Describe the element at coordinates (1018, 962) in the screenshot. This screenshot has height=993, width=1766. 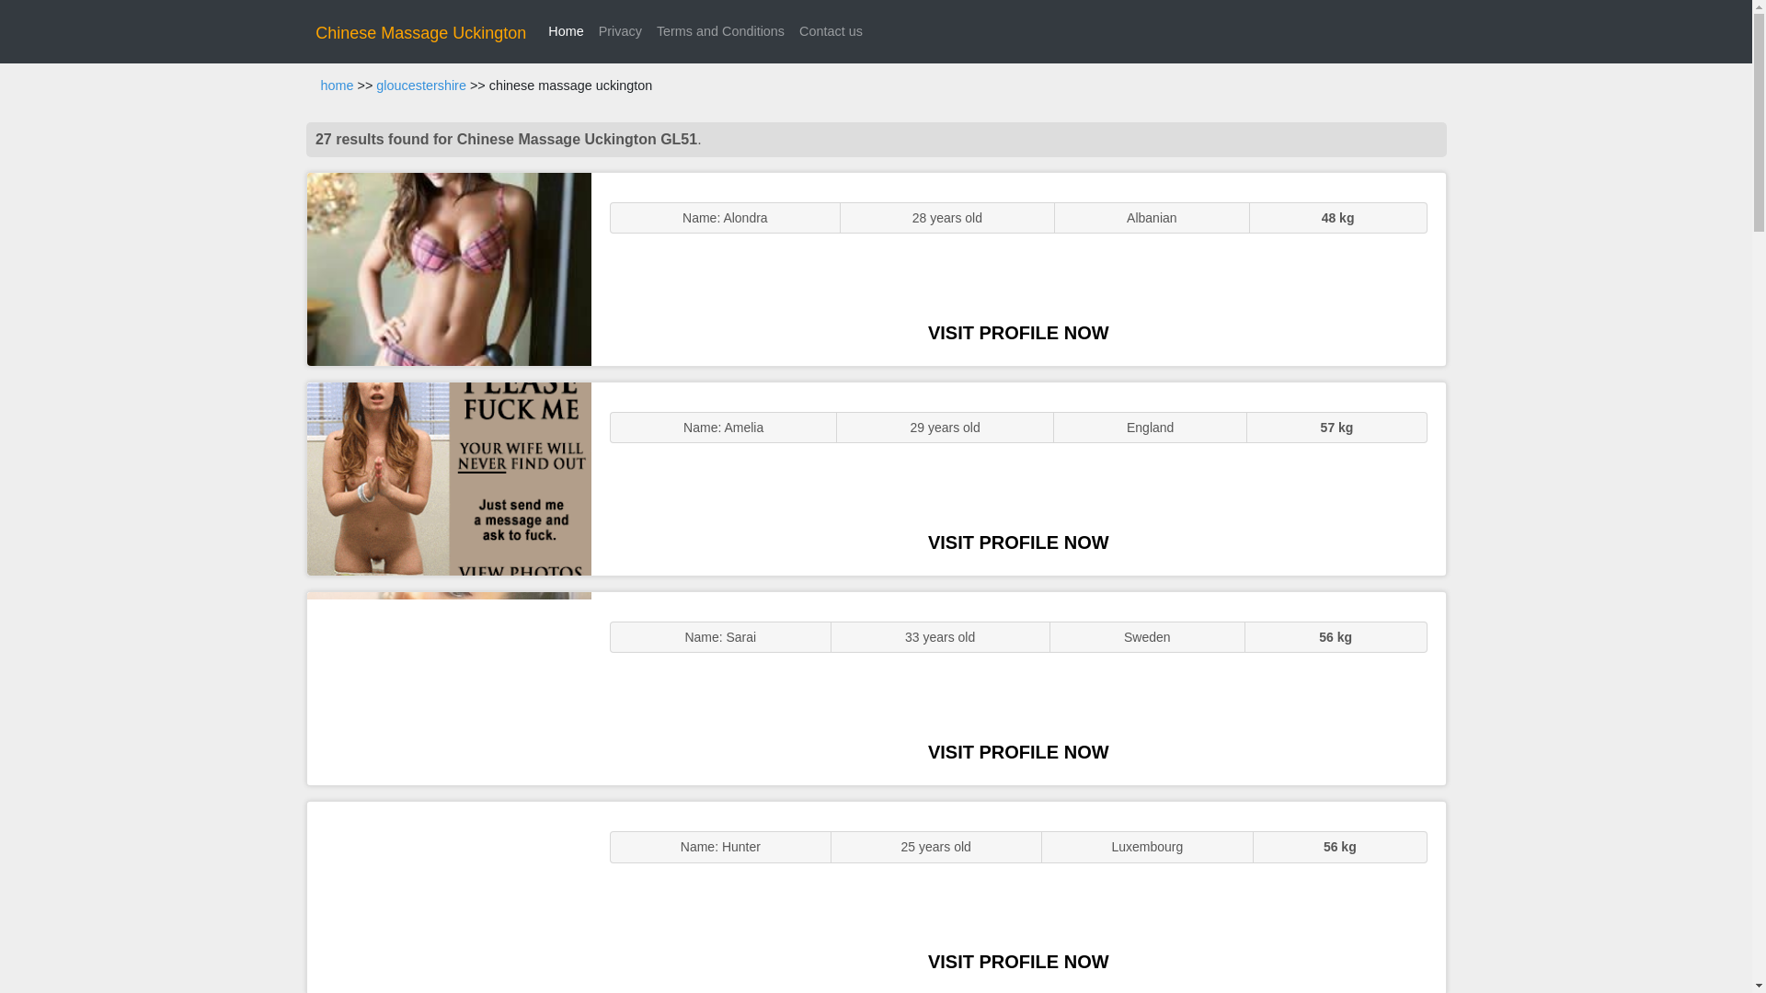
I see `VISIT PROFILE NOW` at that location.